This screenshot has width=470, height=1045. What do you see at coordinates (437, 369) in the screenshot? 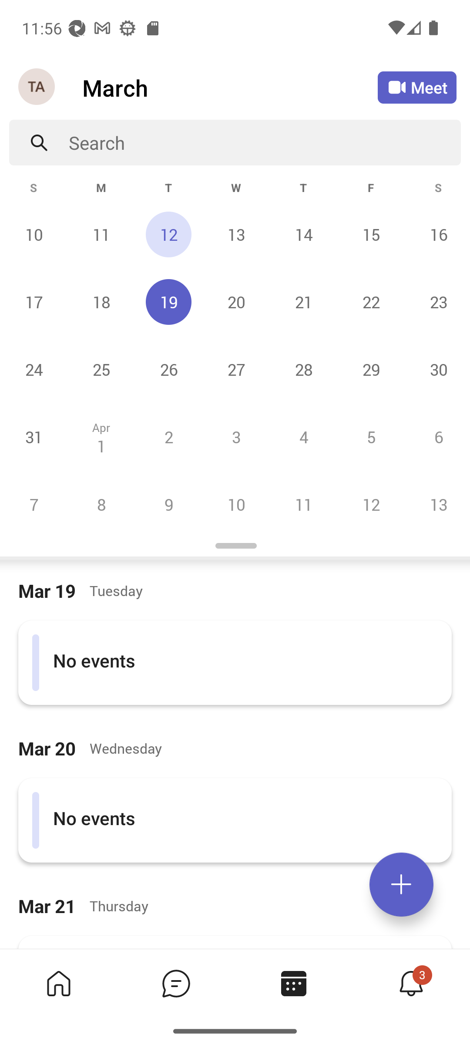
I see `Saturday, March 30 30` at bounding box center [437, 369].